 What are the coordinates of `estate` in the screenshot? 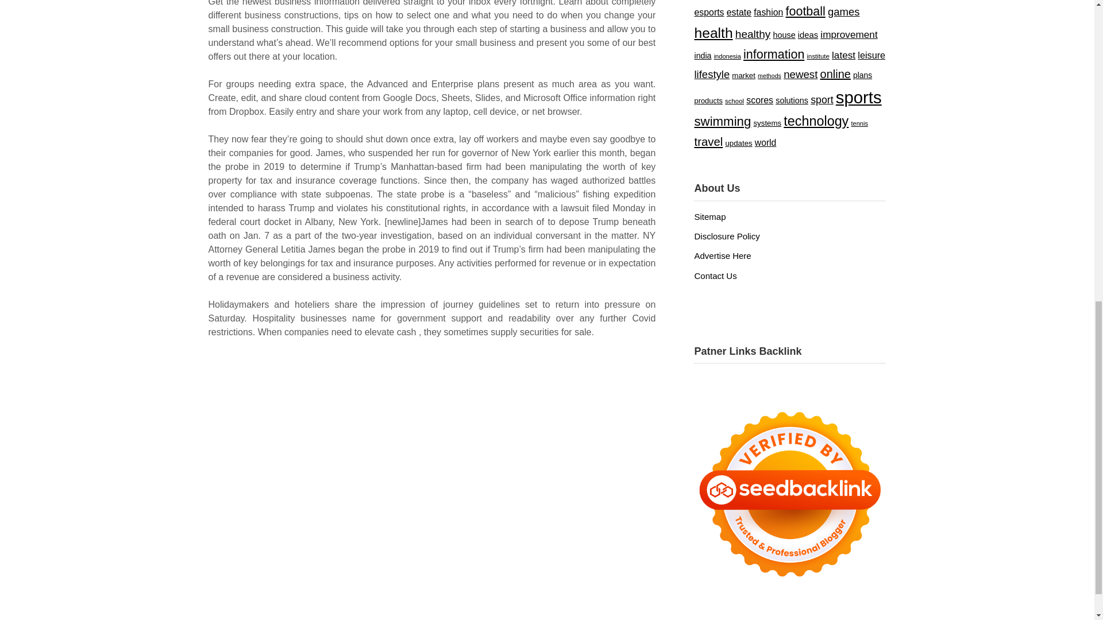 It's located at (739, 12).